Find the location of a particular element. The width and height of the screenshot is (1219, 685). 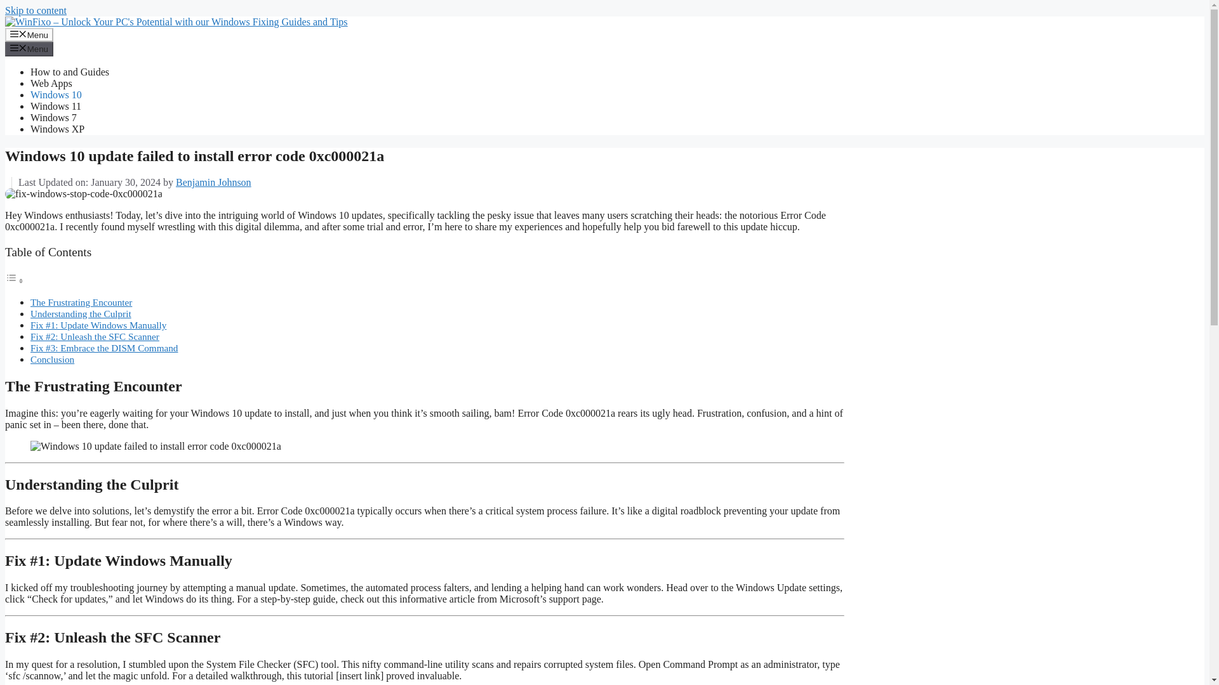

Menu is located at coordinates (29, 34).